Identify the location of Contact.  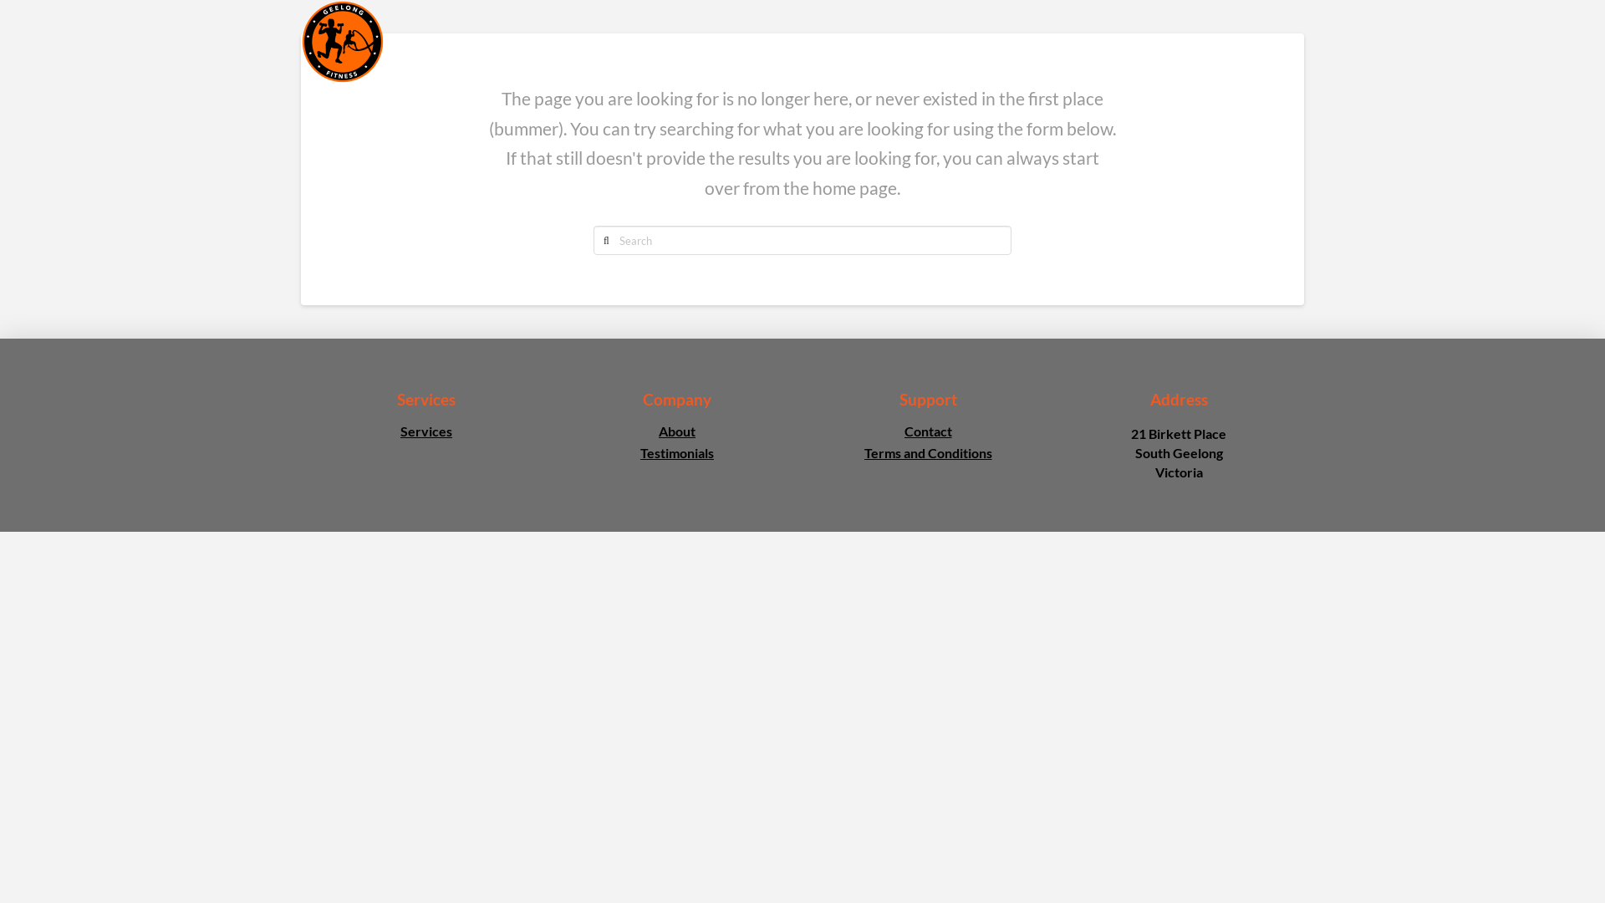
(928, 436).